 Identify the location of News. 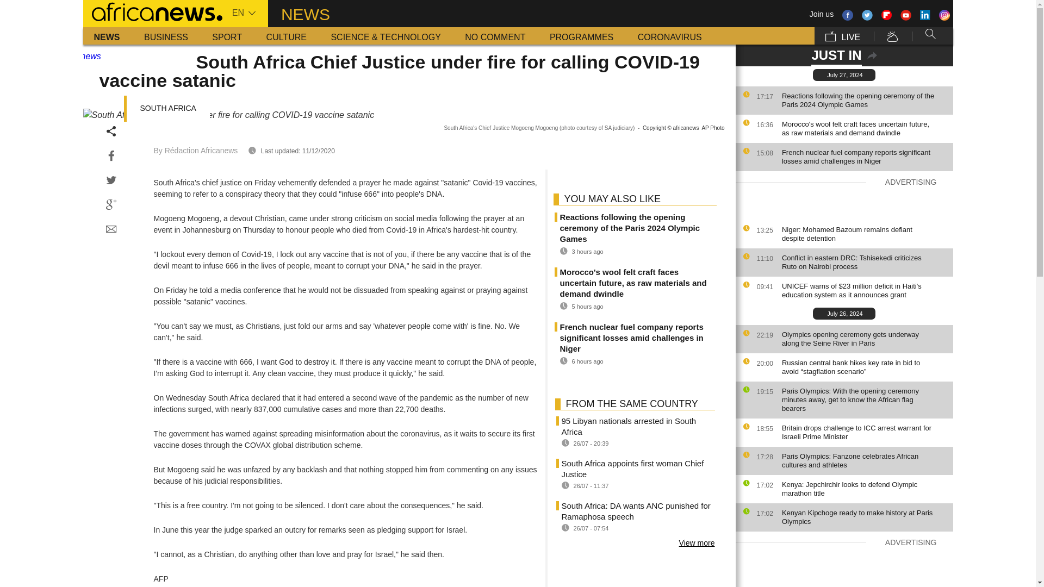
(107, 36).